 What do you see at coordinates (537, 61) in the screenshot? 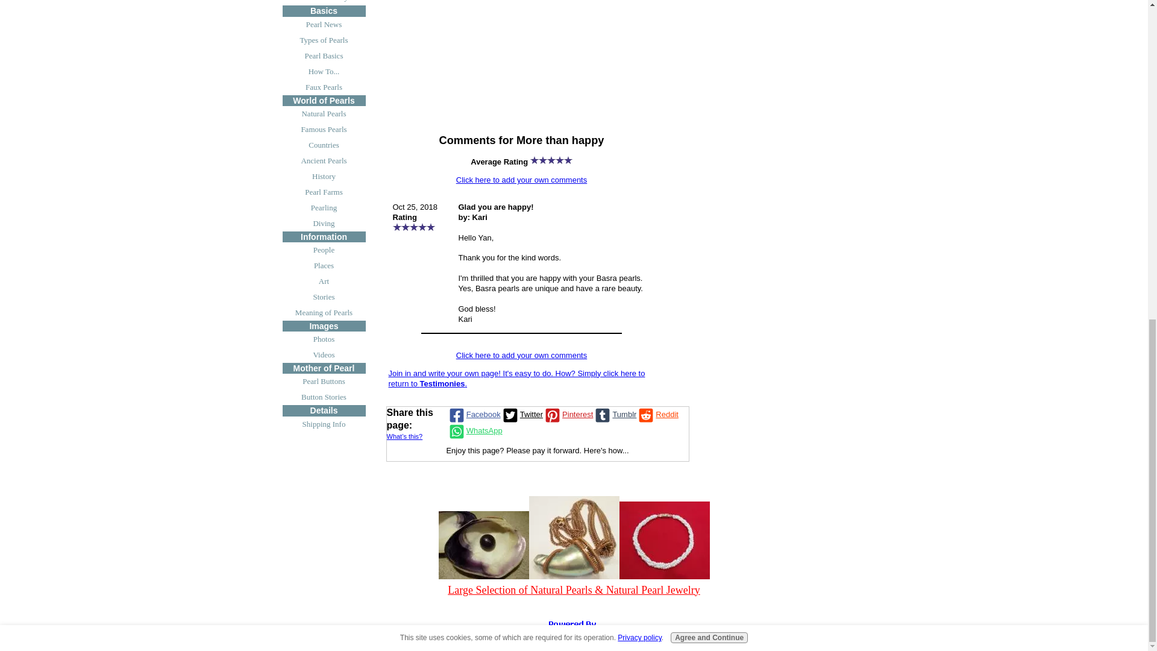
I see `Advertisement` at bounding box center [537, 61].